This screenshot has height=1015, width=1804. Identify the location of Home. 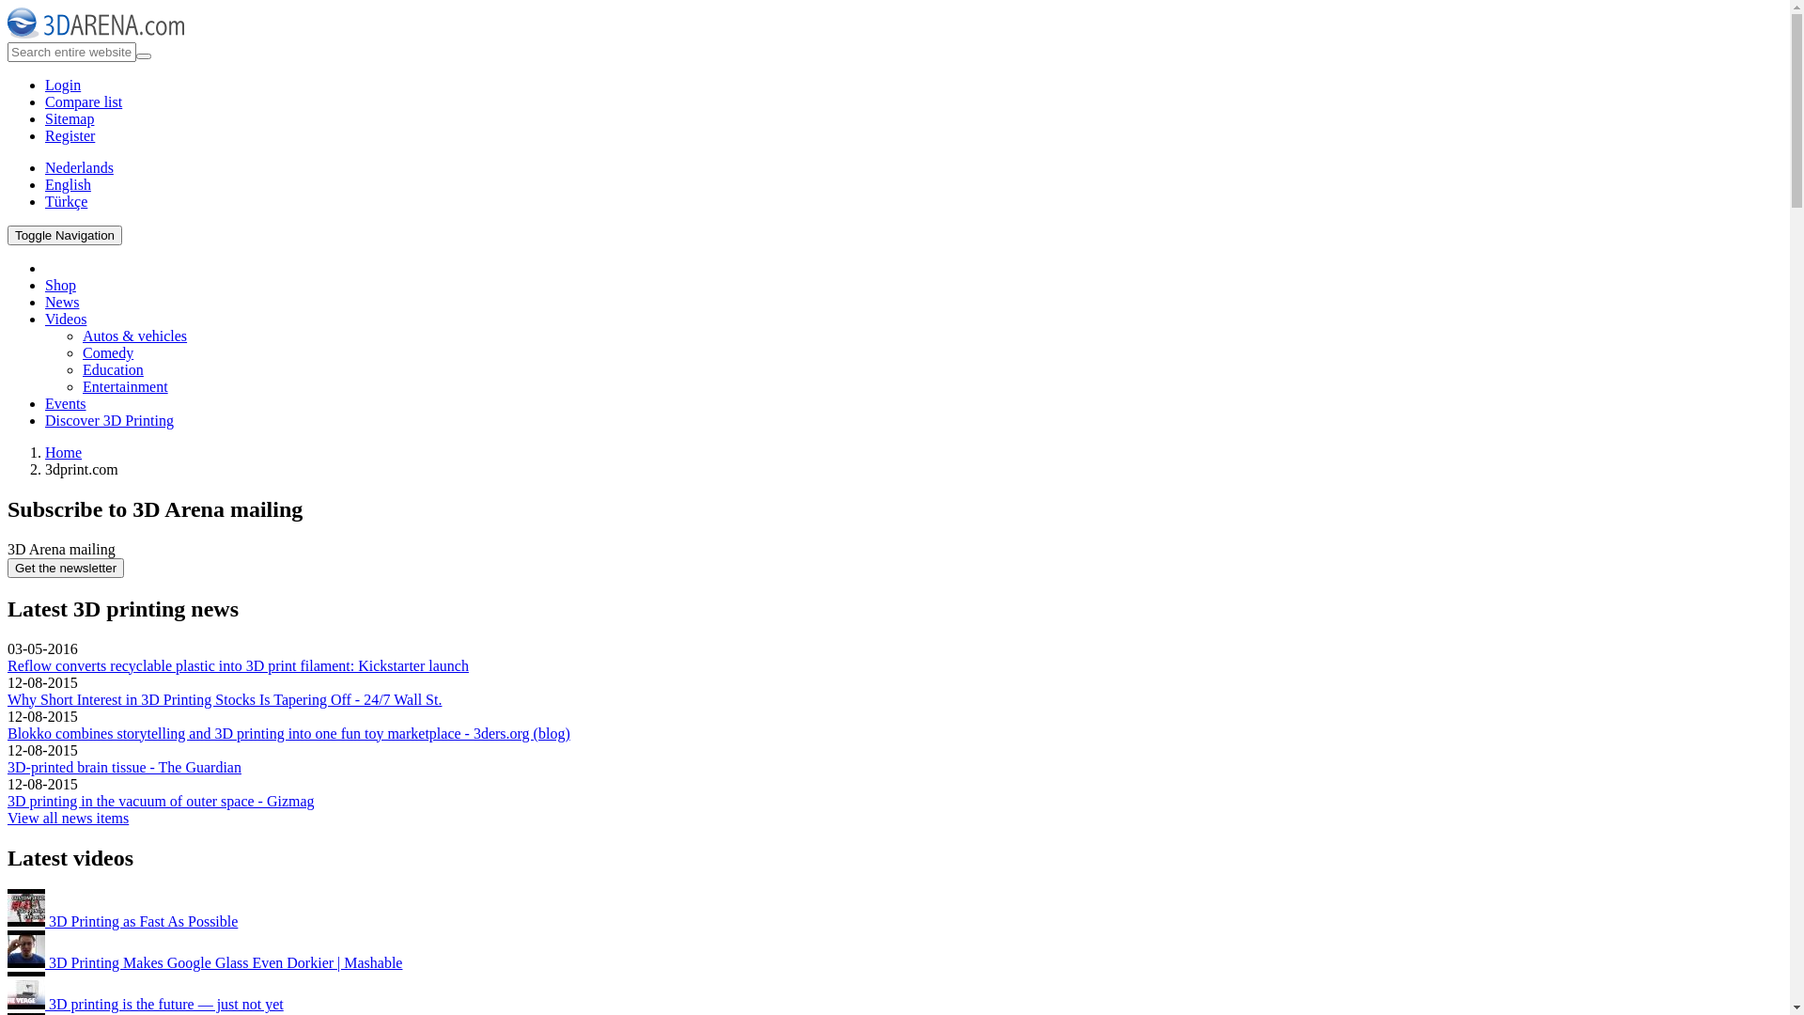
(96, 34).